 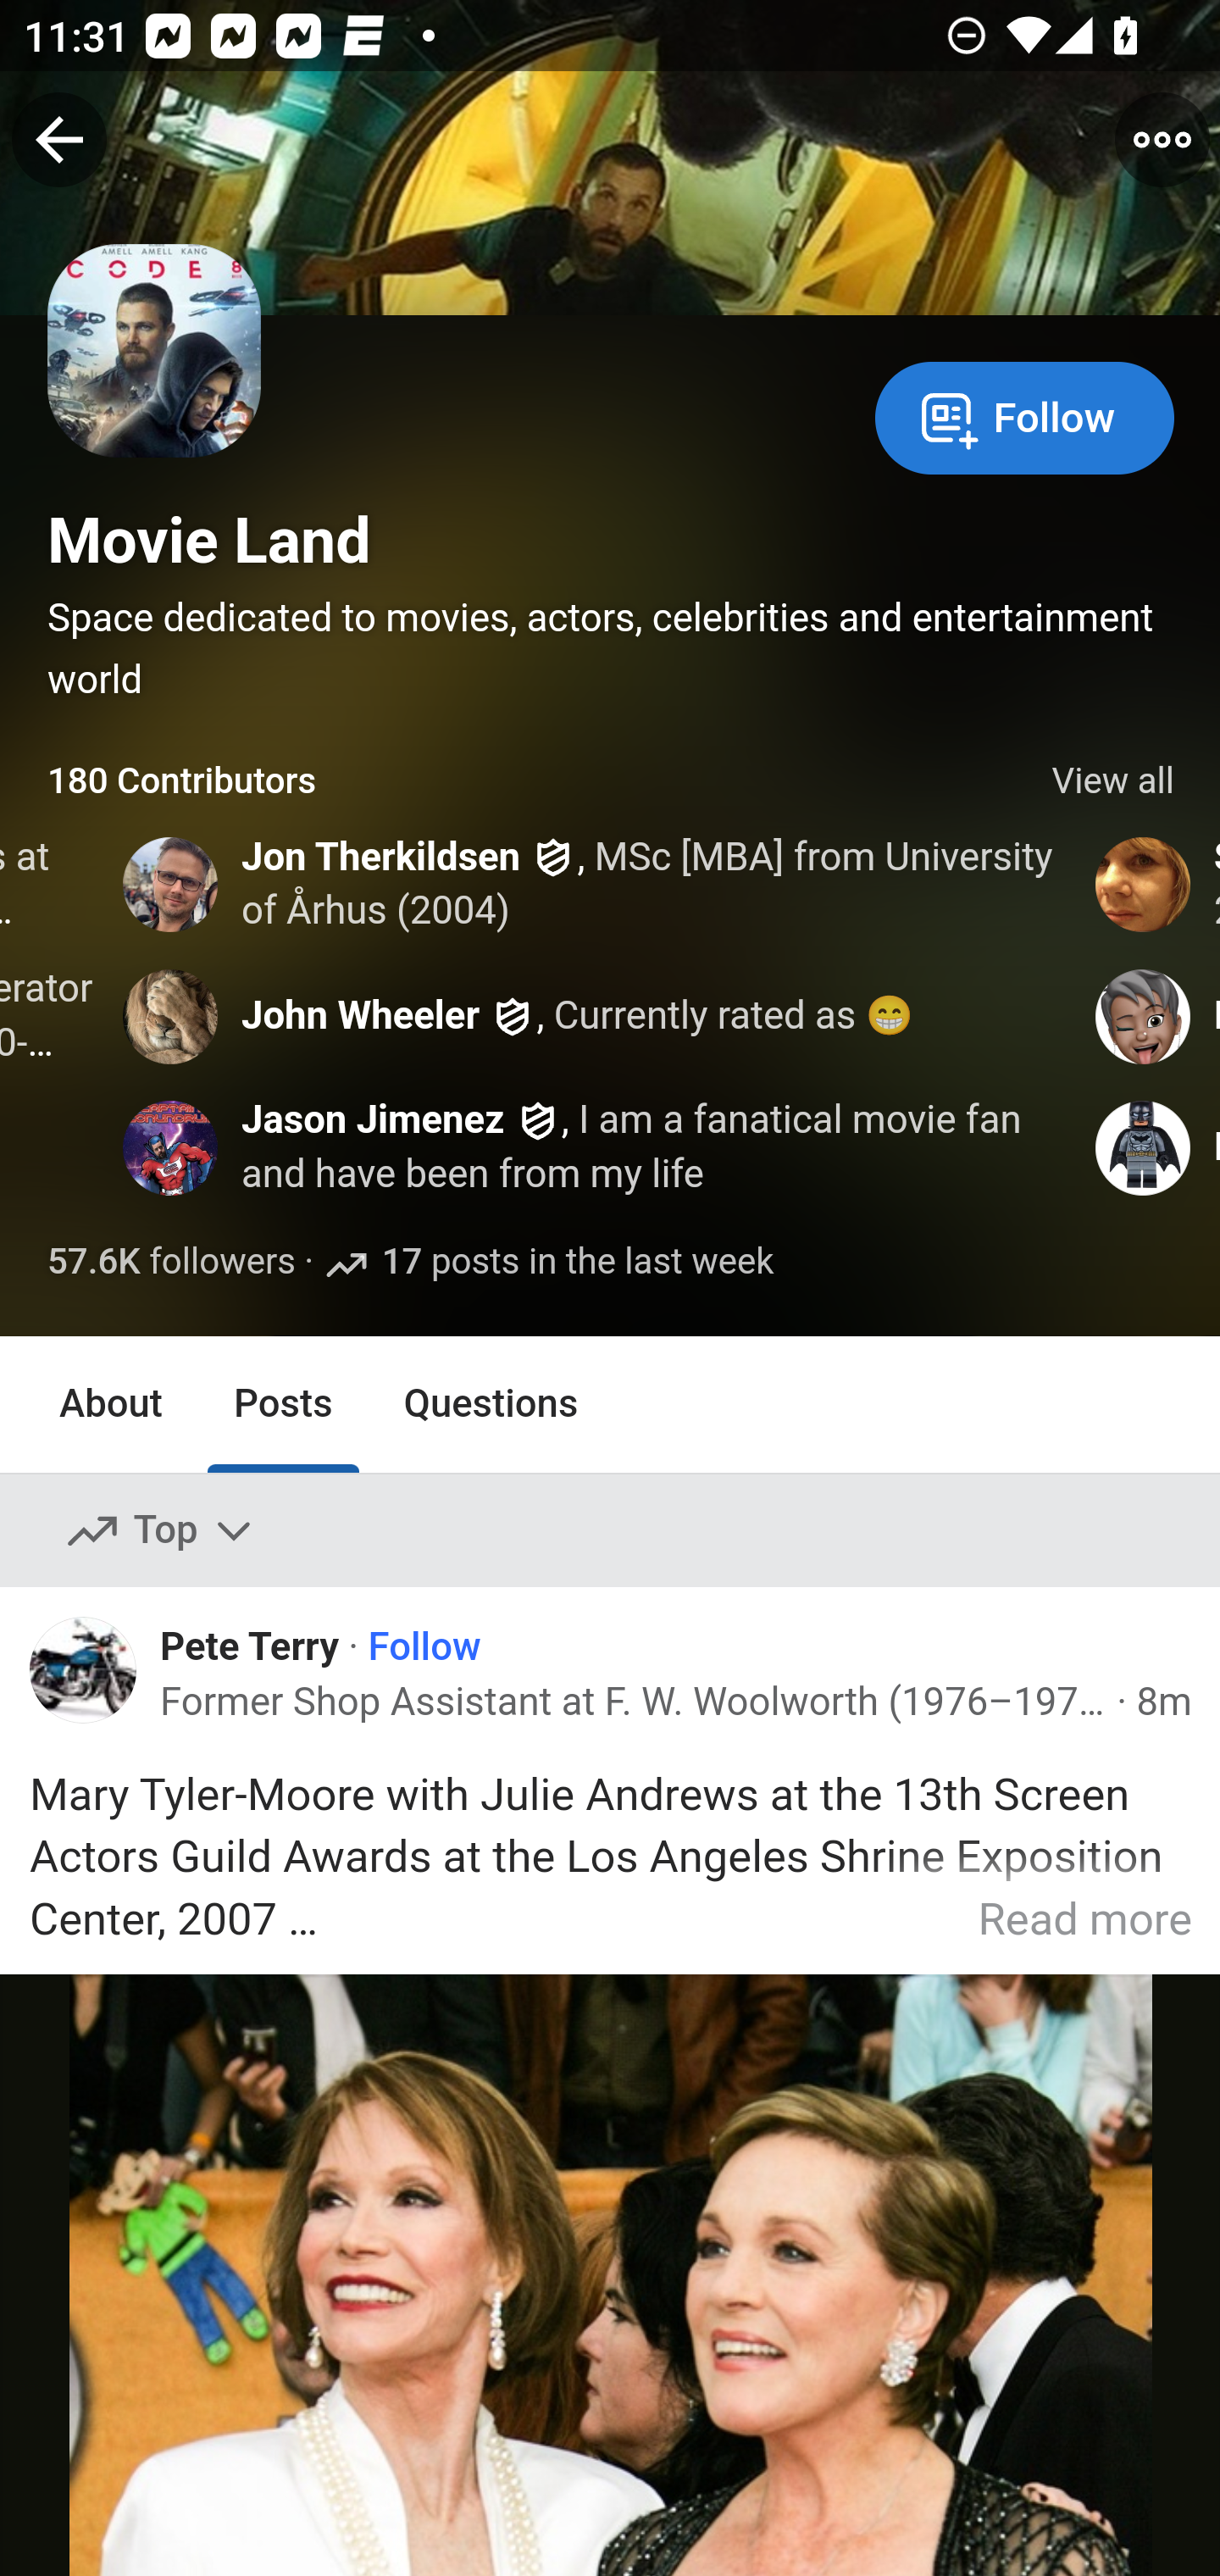 I want to click on Posts, so click(x=282, y=1403).